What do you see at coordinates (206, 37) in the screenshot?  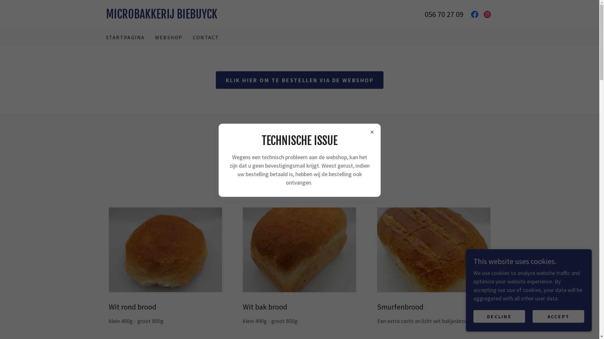 I see `CONTACT` at bounding box center [206, 37].